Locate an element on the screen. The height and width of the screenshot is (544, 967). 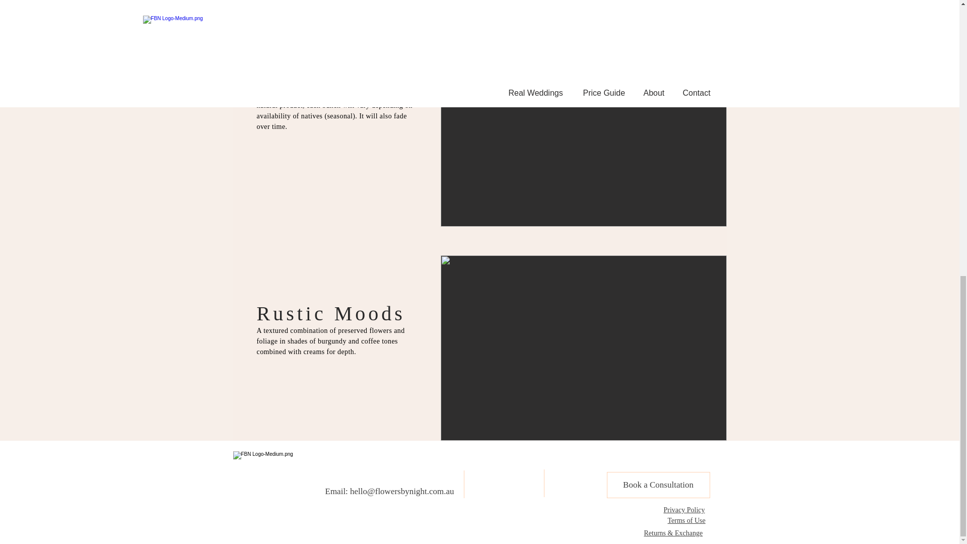
Book a Consultation is located at coordinates (658, 485).